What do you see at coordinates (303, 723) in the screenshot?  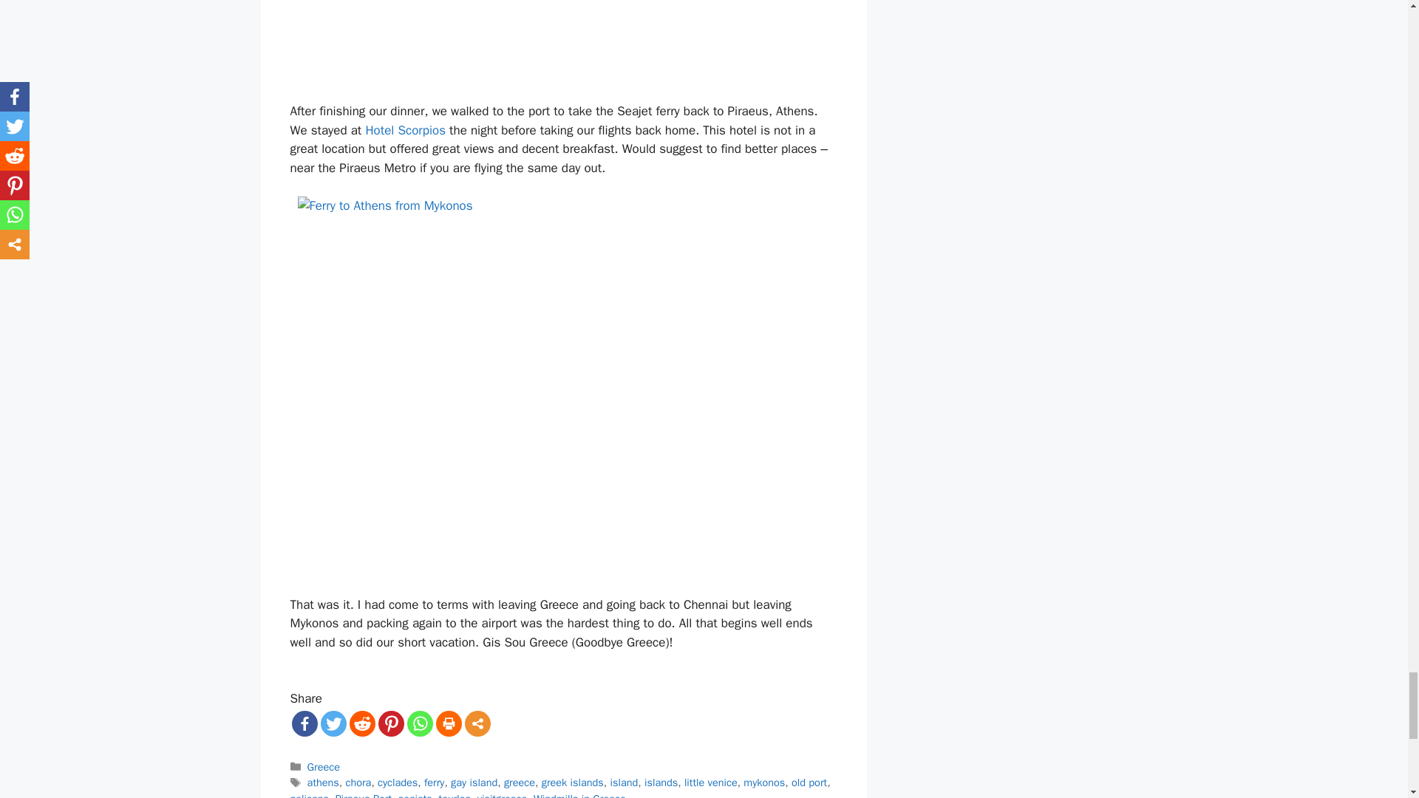 I see `Facebook` at bounding box center [303, 723].